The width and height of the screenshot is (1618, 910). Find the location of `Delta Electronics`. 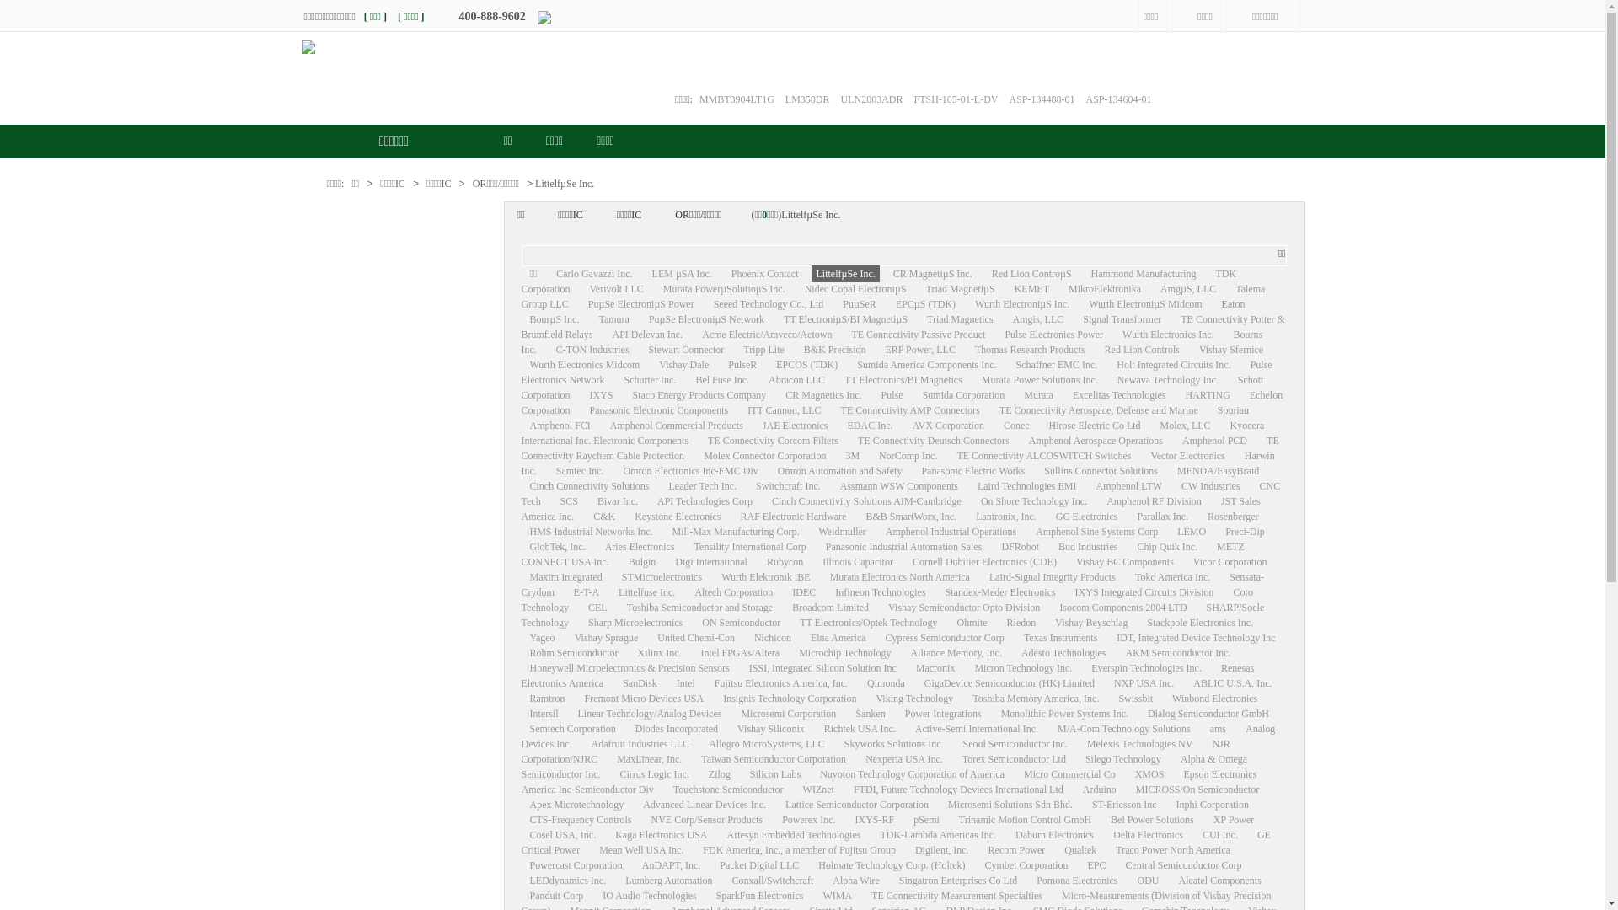

Delta Electronics is located at coordinates (1148, 835).